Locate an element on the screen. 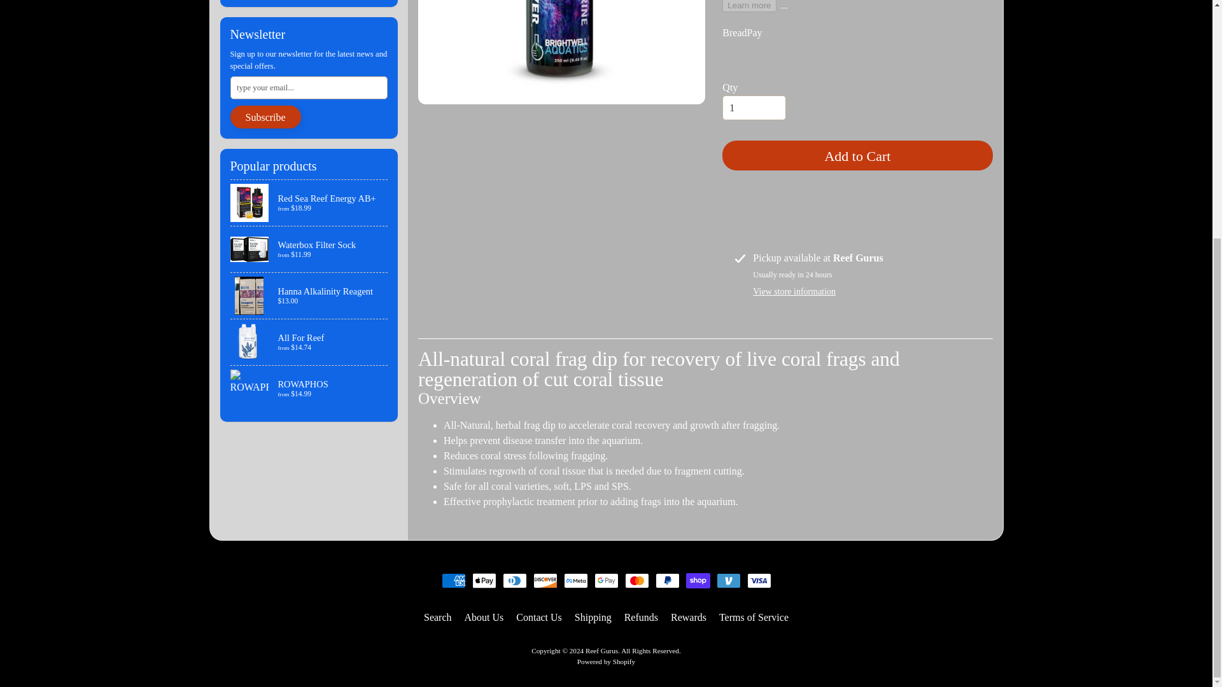 Image resolution: width=1222 pixels, height=687 pixels. Mastercard is located at coordinates (636, 580).